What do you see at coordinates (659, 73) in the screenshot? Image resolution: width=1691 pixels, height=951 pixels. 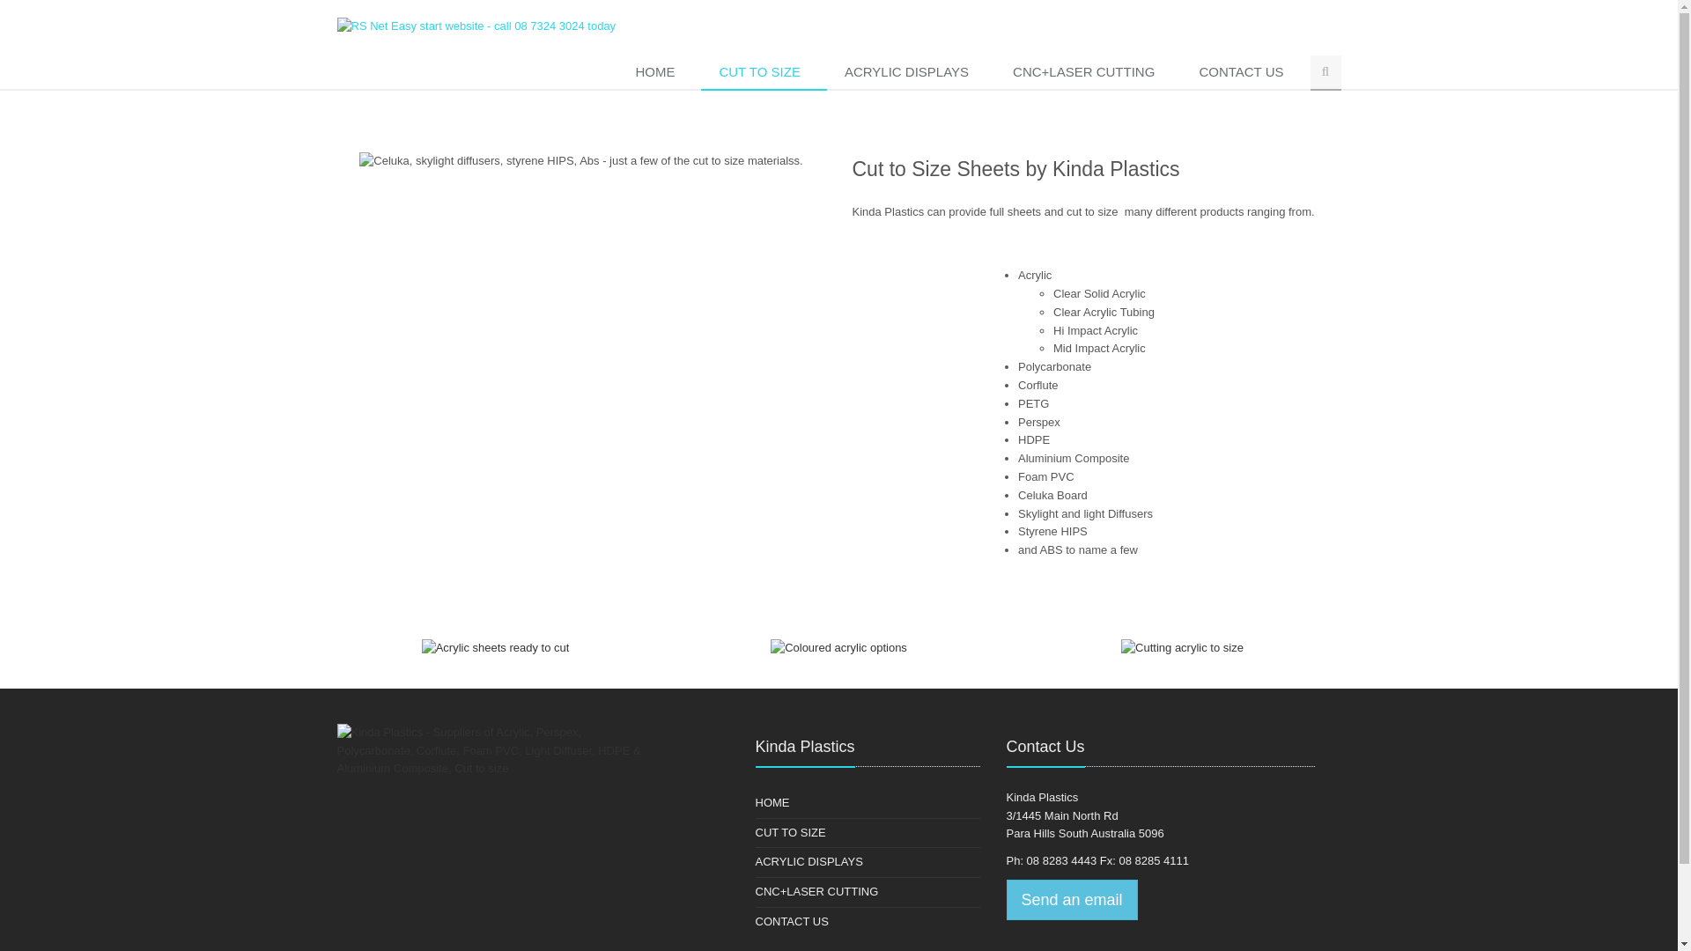 I see `HOME` at bounding box center [659, 73].